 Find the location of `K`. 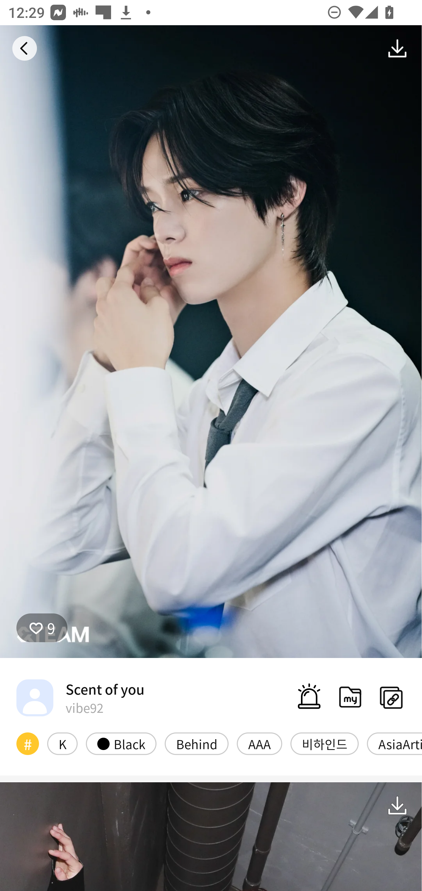

K is located at coordinates (62, 743).